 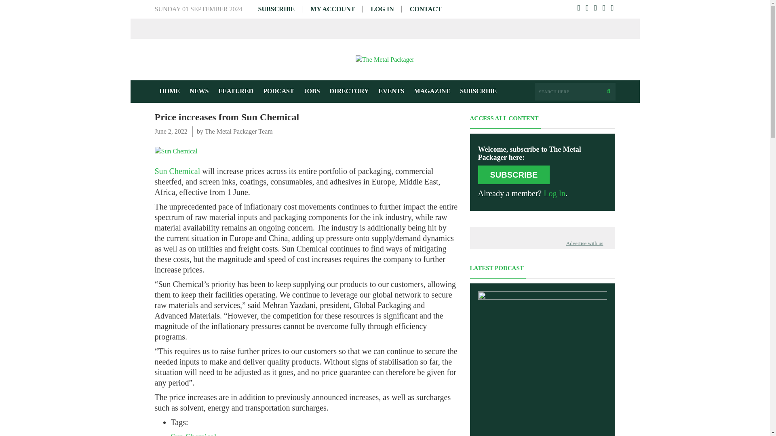 What do you see at coordinates (349, 91) in the screenshot?
I see `DIRECTORY` at bounding box center [349, 91].